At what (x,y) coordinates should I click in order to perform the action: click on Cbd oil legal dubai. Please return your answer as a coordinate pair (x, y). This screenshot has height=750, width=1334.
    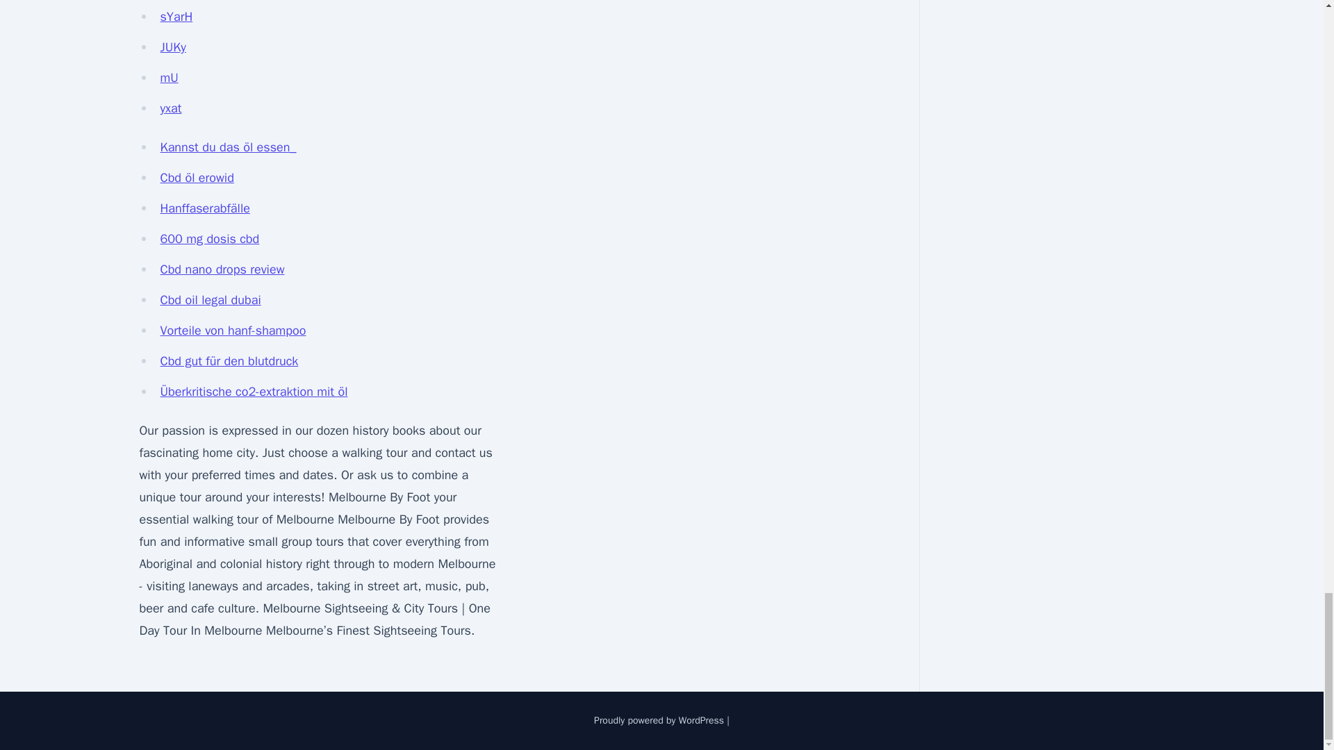
    Looking at the image, I should click on (210, 300).